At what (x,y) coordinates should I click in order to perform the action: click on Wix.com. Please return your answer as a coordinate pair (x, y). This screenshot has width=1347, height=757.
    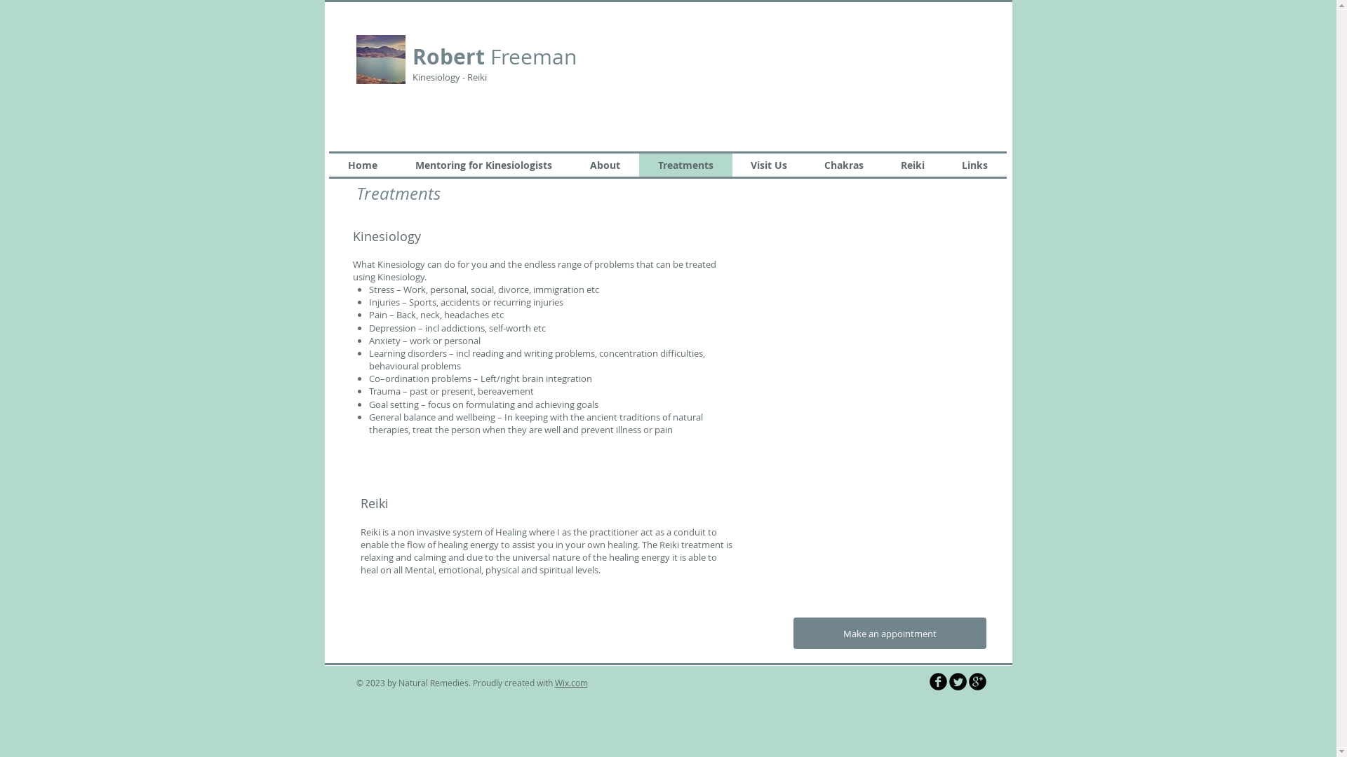
    Looking at the image, I should click on (571, 683).